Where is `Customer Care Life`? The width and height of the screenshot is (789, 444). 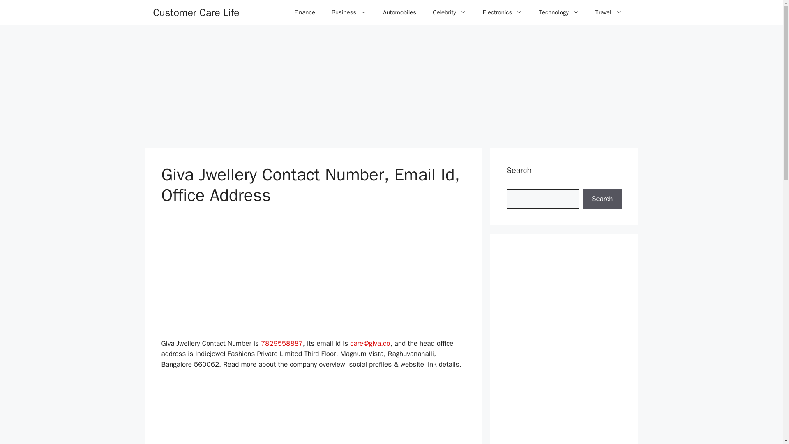 Customer Care Life is located at coordinates (196, 12).